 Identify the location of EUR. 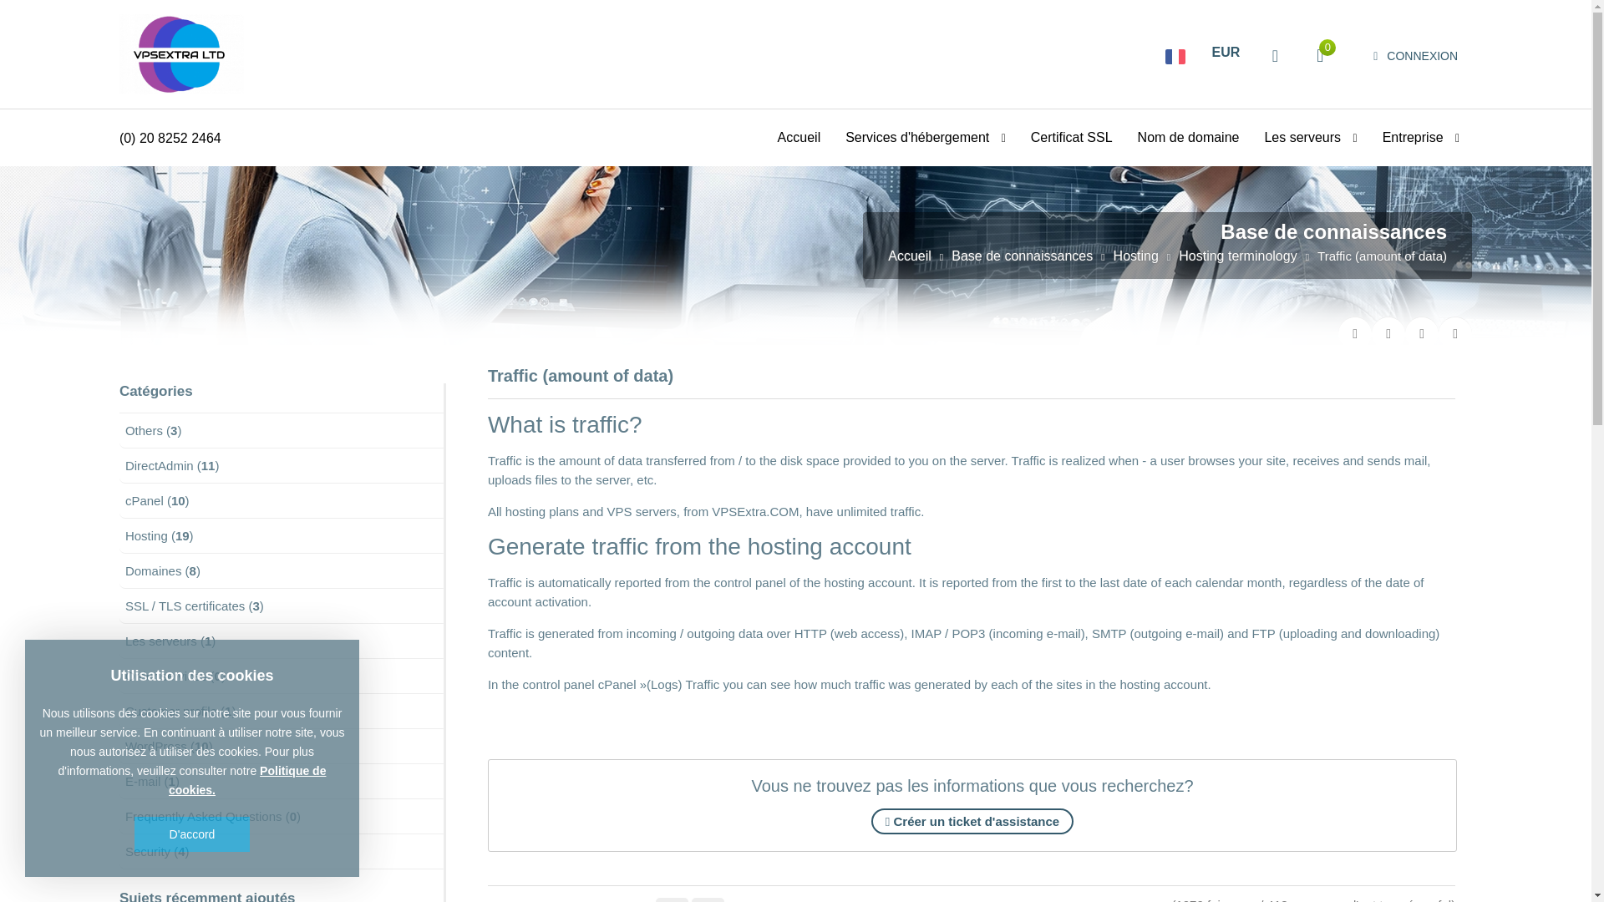
(1226, 52).